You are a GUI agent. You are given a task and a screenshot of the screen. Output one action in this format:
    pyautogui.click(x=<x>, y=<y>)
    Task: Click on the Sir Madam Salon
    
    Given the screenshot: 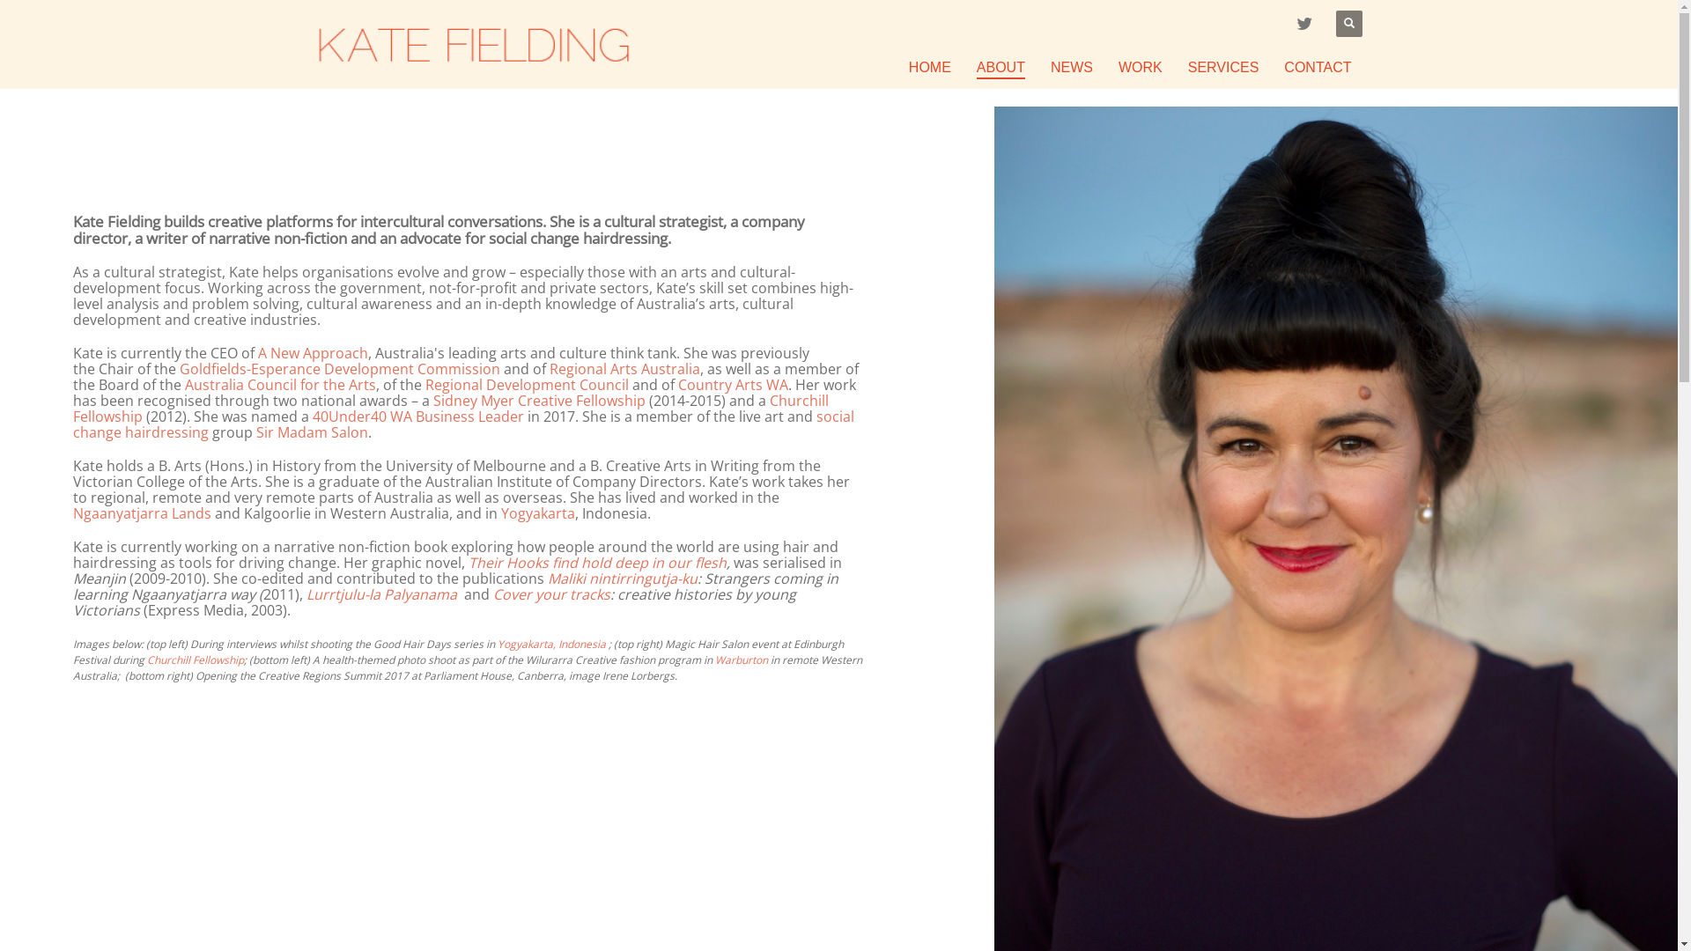 What is the action you would take?
    pyautogui.click(x=312, y=432)
    